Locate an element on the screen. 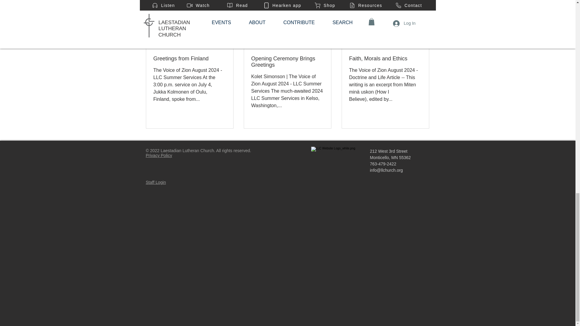 This screenshot has height=326, width=580. Privacy Policy is located at coordinates (158, 155).